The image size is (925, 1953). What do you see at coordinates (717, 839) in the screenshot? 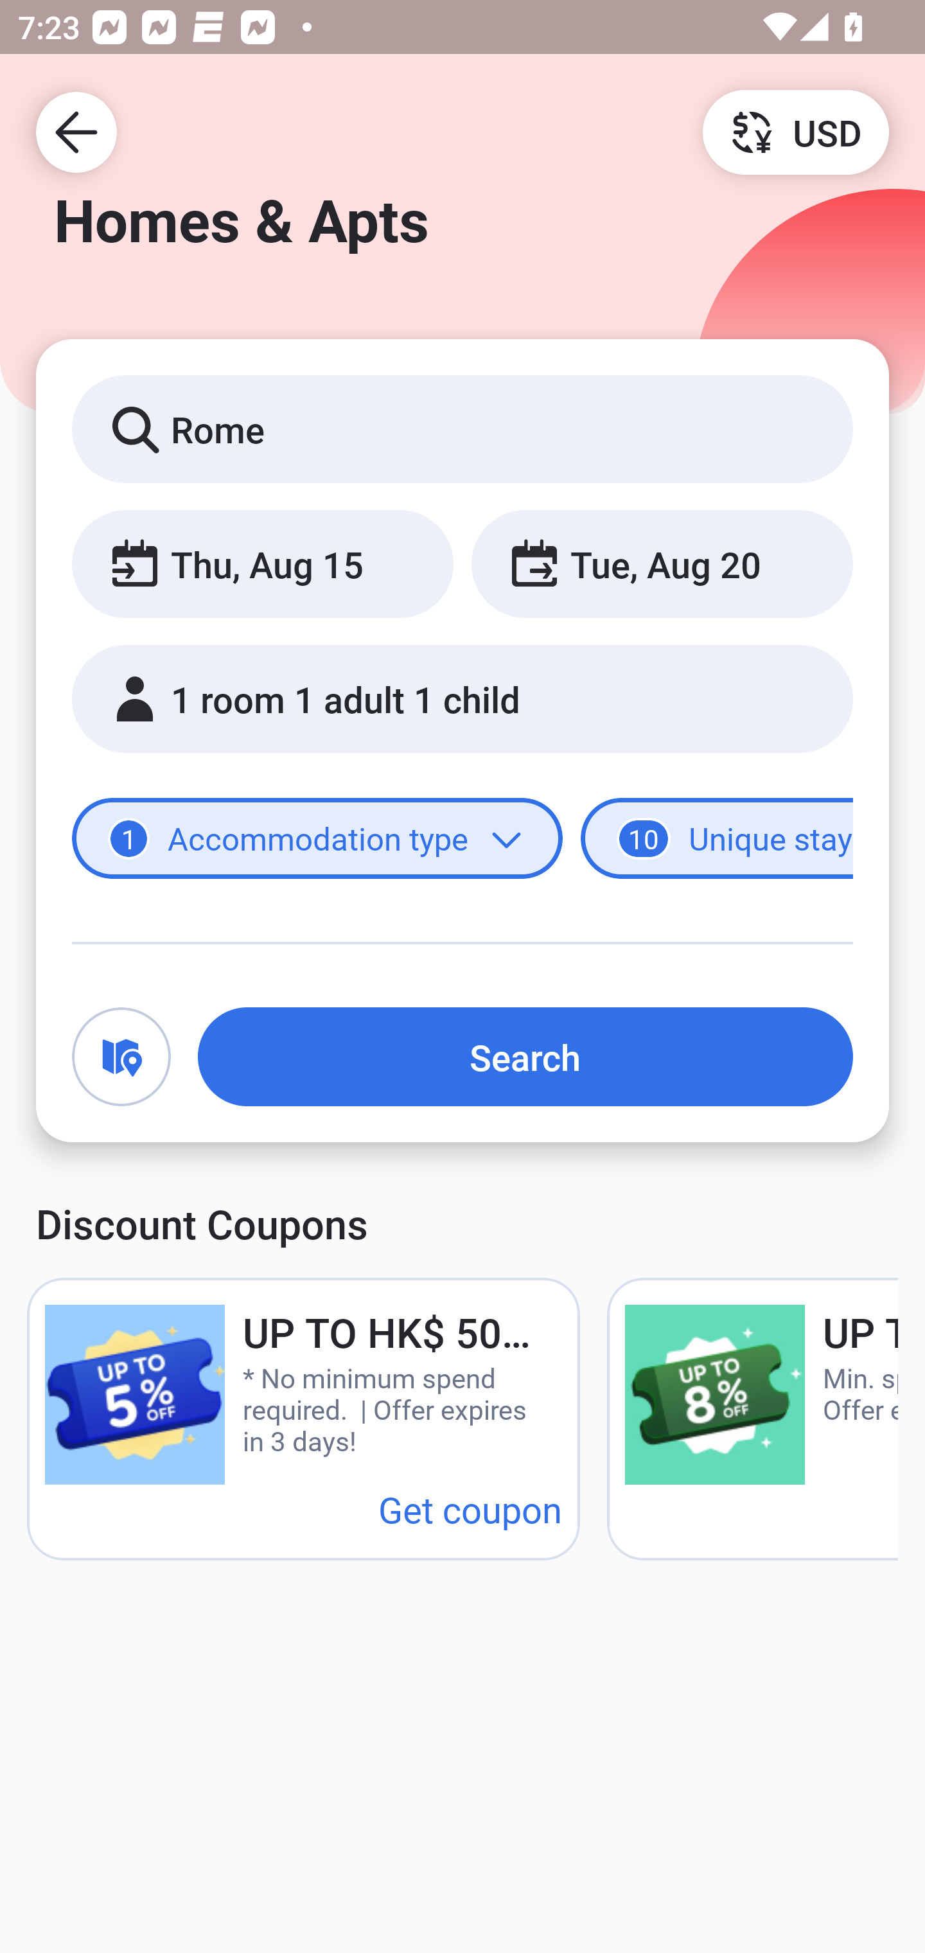
I see `10 Unique stays` at bounding box center [717, 839].